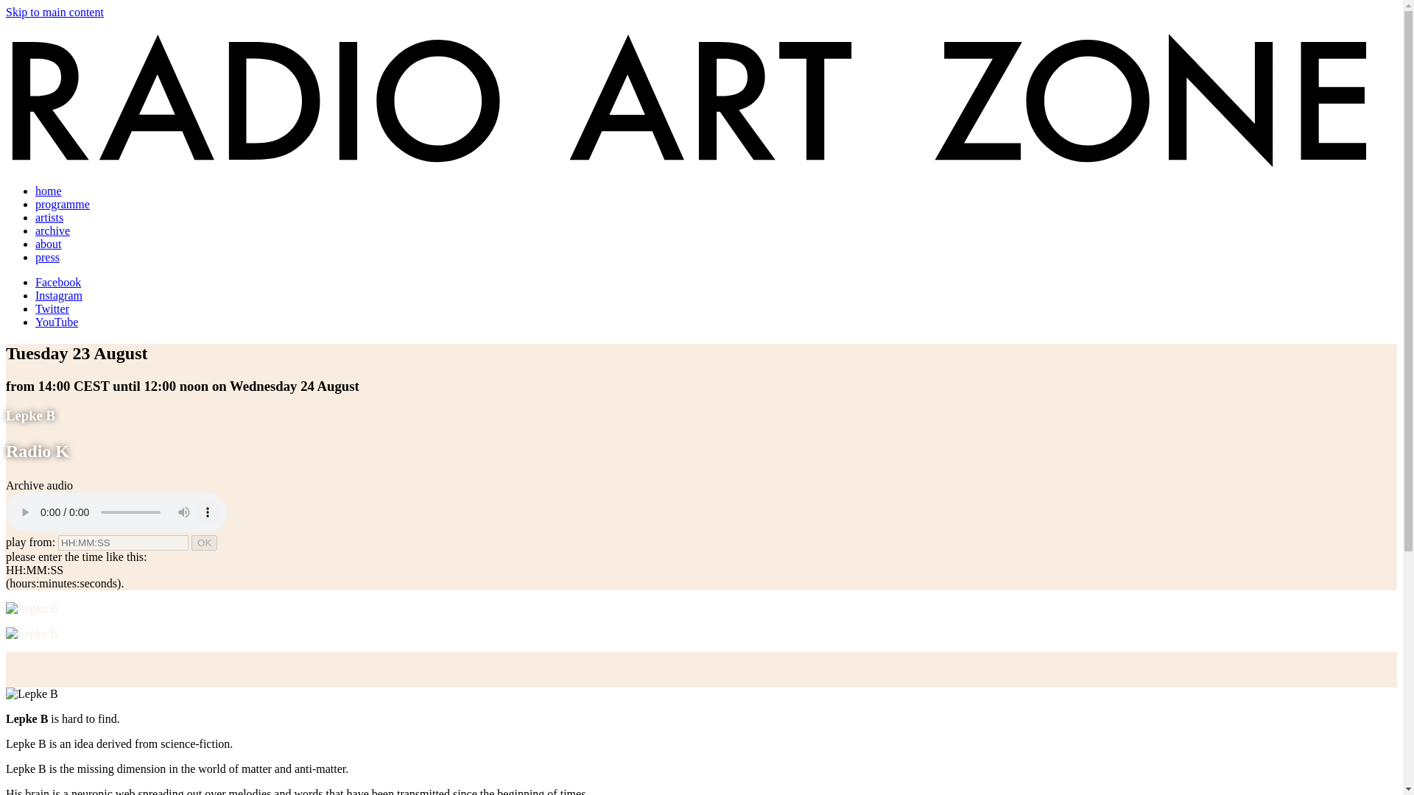 This screenshot has height=795, width=1414. I want to click on archive, so click(52, 230).